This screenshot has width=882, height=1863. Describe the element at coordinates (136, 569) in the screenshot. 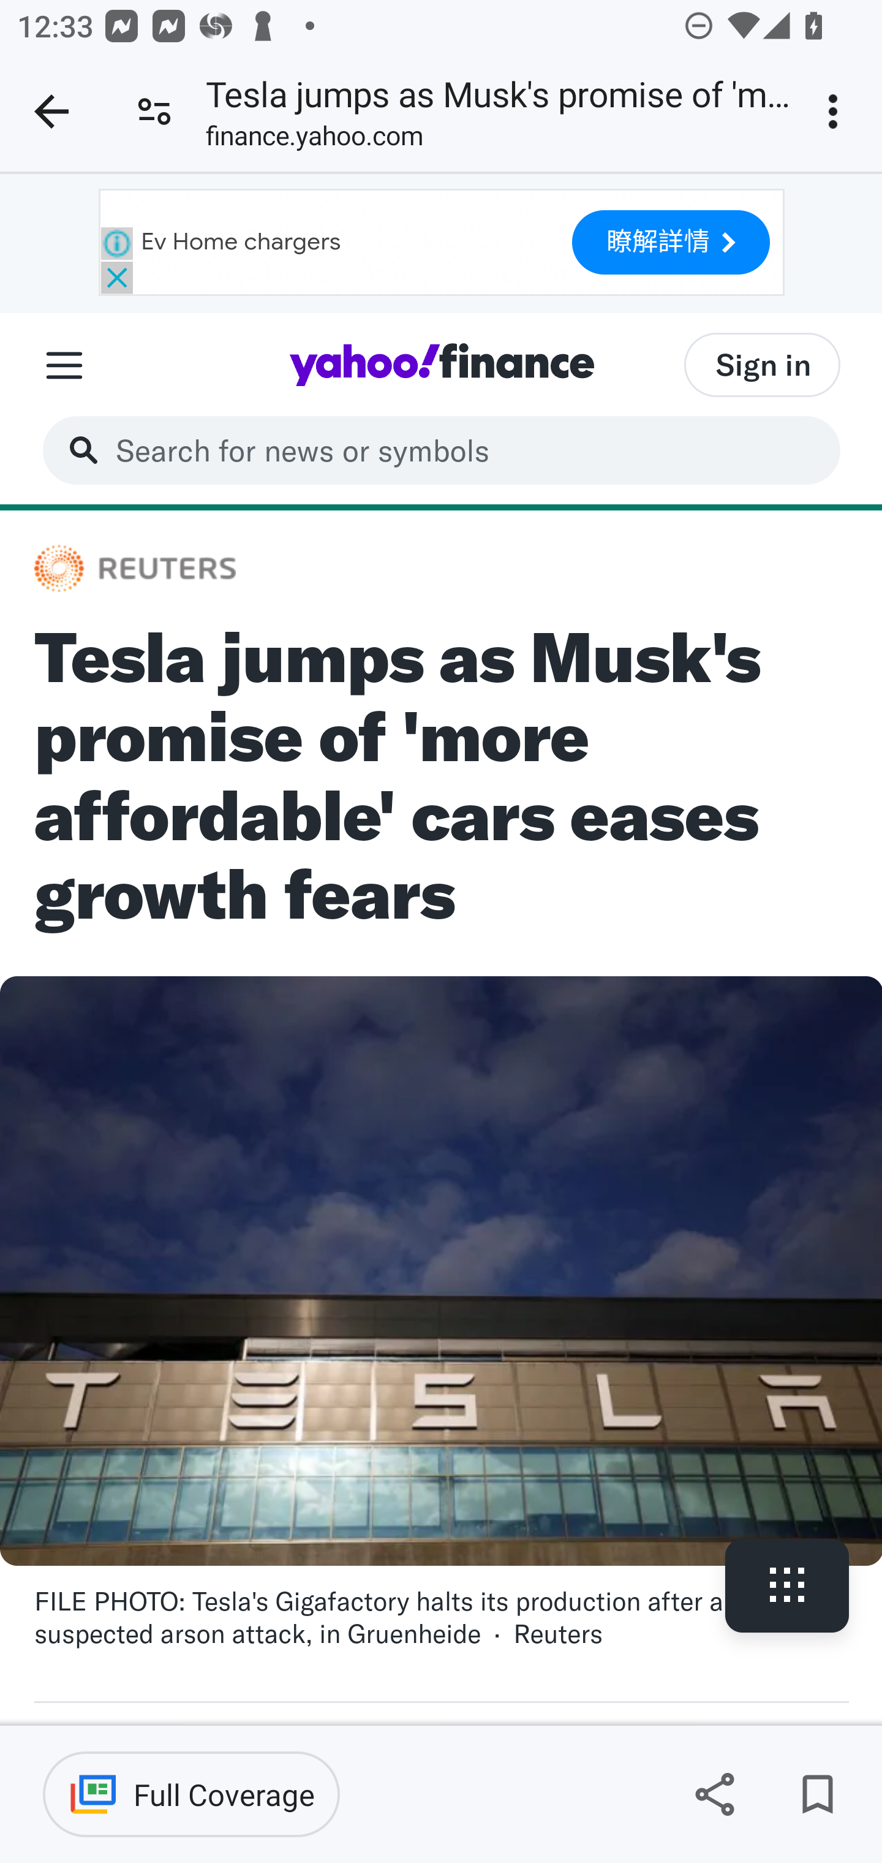

I see `Reuters` at that location.